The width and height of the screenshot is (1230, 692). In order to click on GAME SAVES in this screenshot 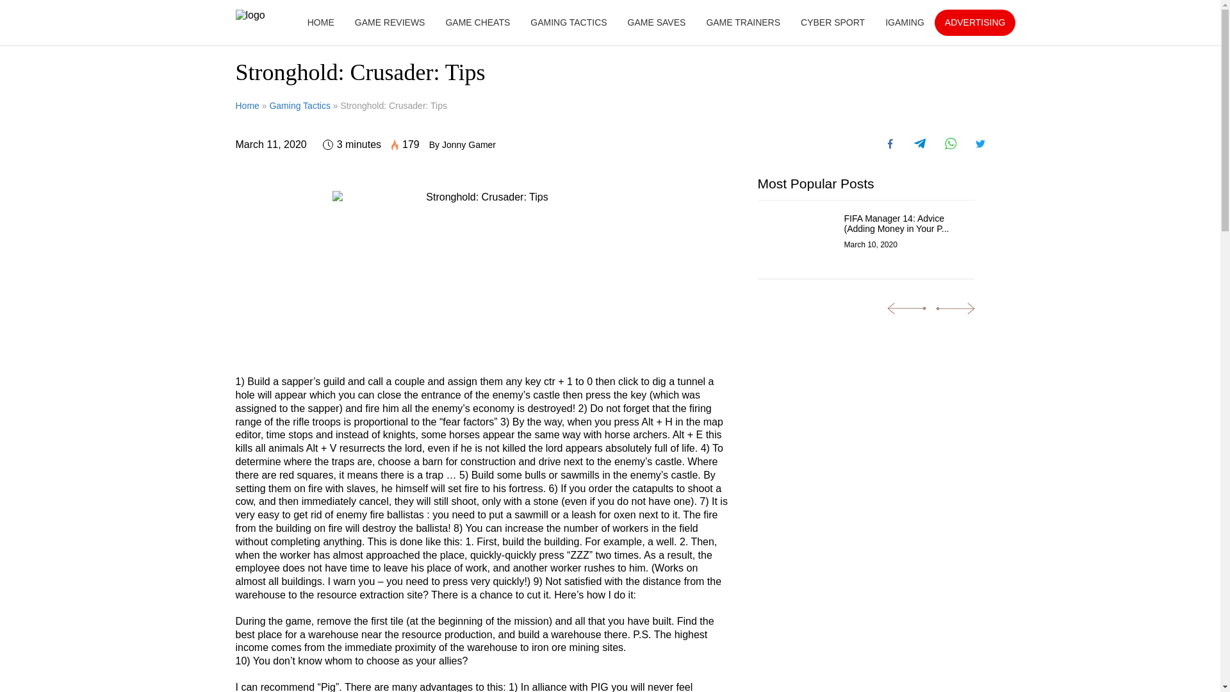, I will do `click(657, 23)`.